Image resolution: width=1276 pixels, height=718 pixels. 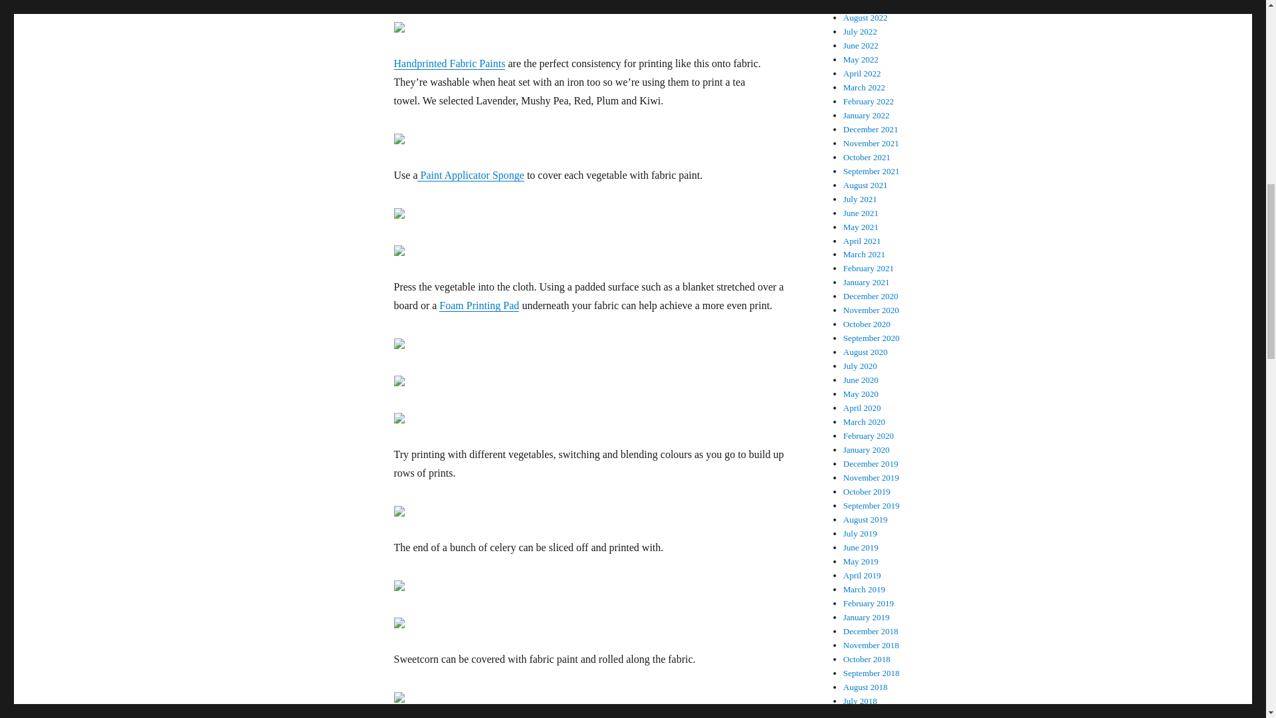 What do you see at coordinates (869, 101) in the screenshot?
I see `February 2022` at bounding box center [869, 101].